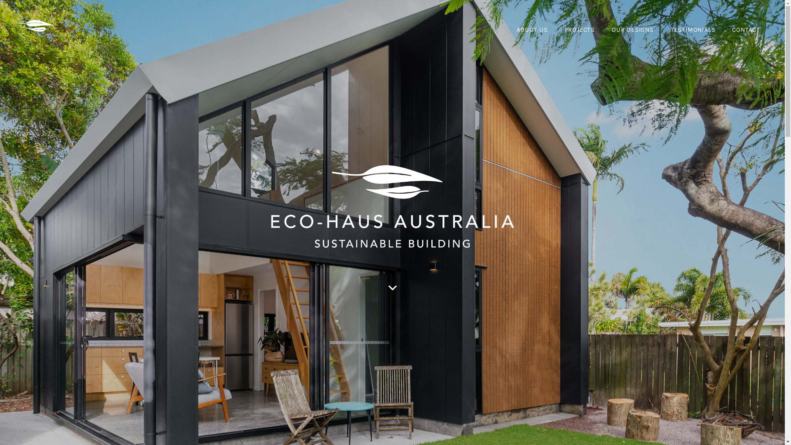  What do you see at coordinates (393, 206) in the screenshot?
I see `eco-hause-ausraliaArtboard 1 copy` at bounding box center [393, 206].